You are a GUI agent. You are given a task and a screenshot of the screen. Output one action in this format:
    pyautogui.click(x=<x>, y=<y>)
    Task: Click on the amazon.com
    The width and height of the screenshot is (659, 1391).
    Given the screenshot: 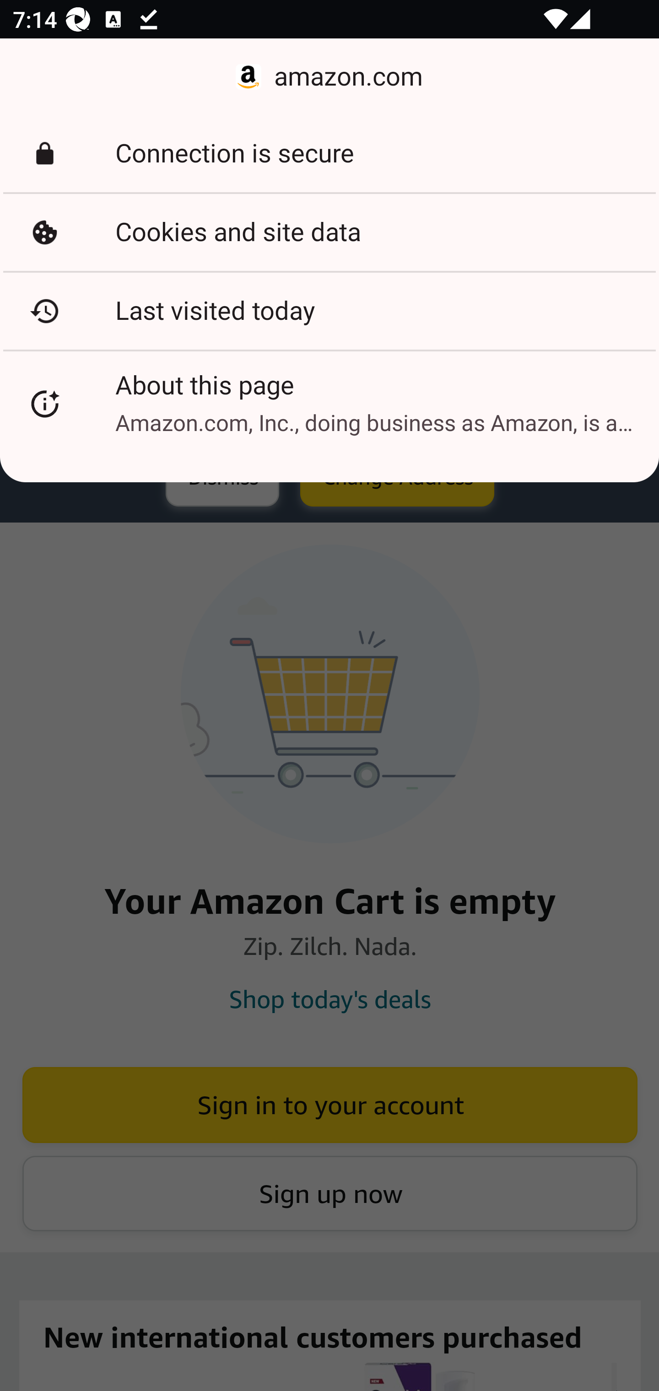 What is the action you would take?
    pyautogui.click(x=329, y=77)
    